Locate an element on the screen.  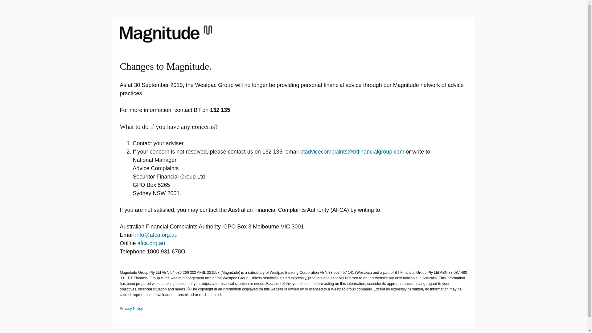
Privacy Policy is located at coordinates (294, 312).